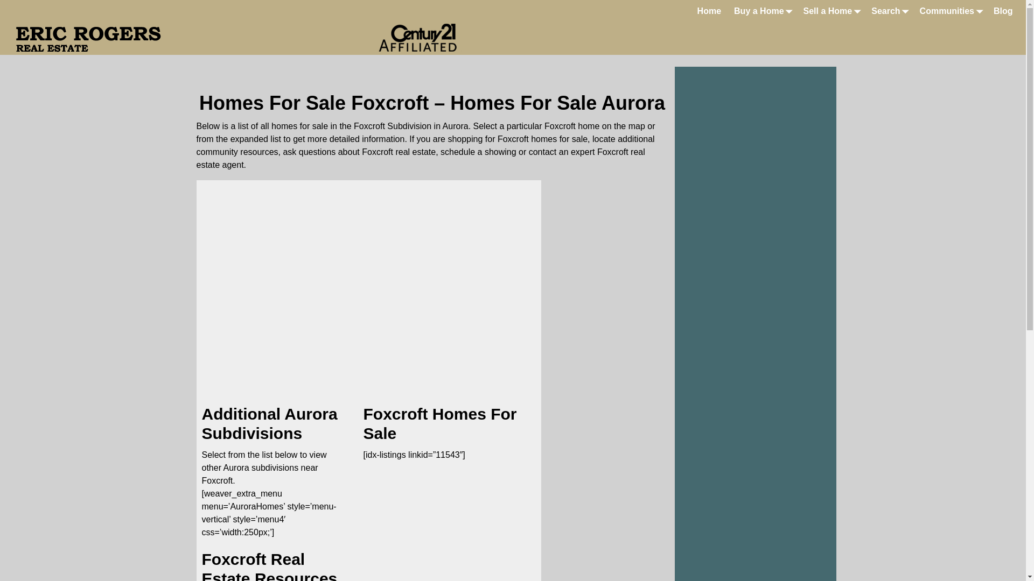  Describe the element at coordinates (950, 11) in the screenshot. I see `Illinois Communities` at that location.